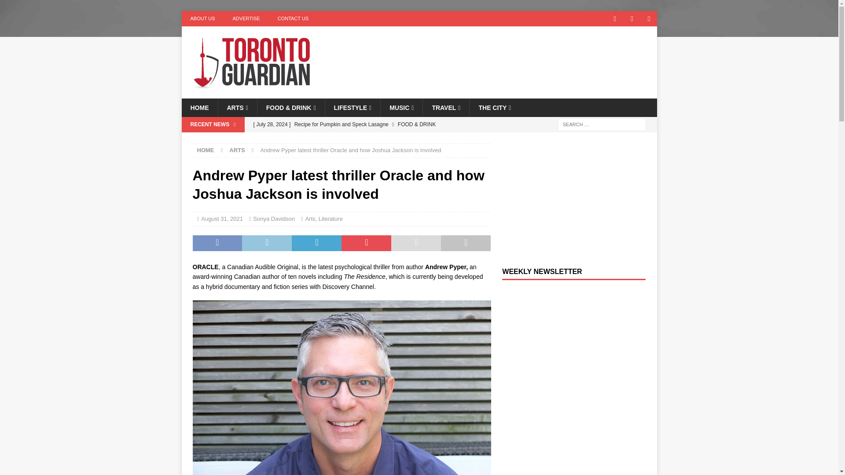 This screenshot has width=845, height=475. I want to click on ABOUT US, so click(202, 18).